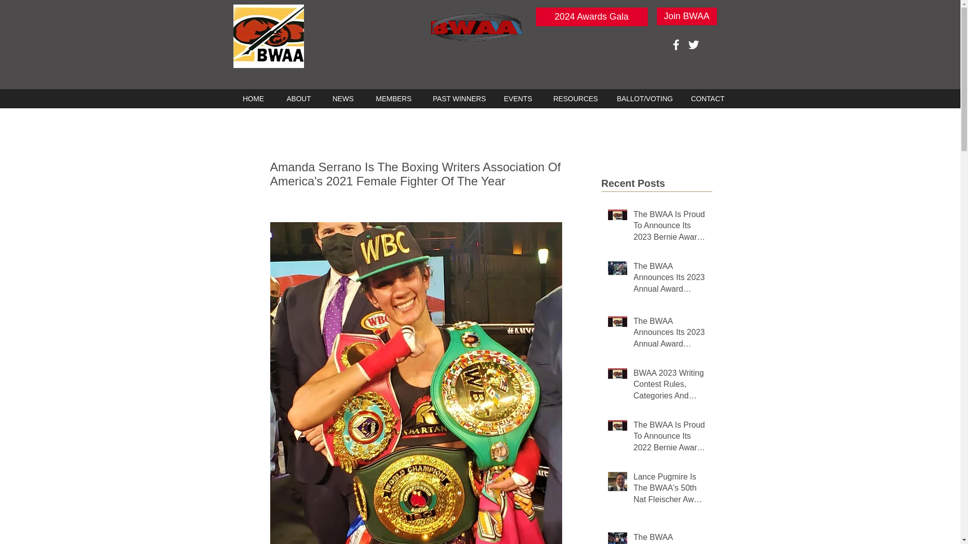 The width and height of the screenshot is (968, 544). I want to click on 2024 Awards Gala, so click(591, 17).